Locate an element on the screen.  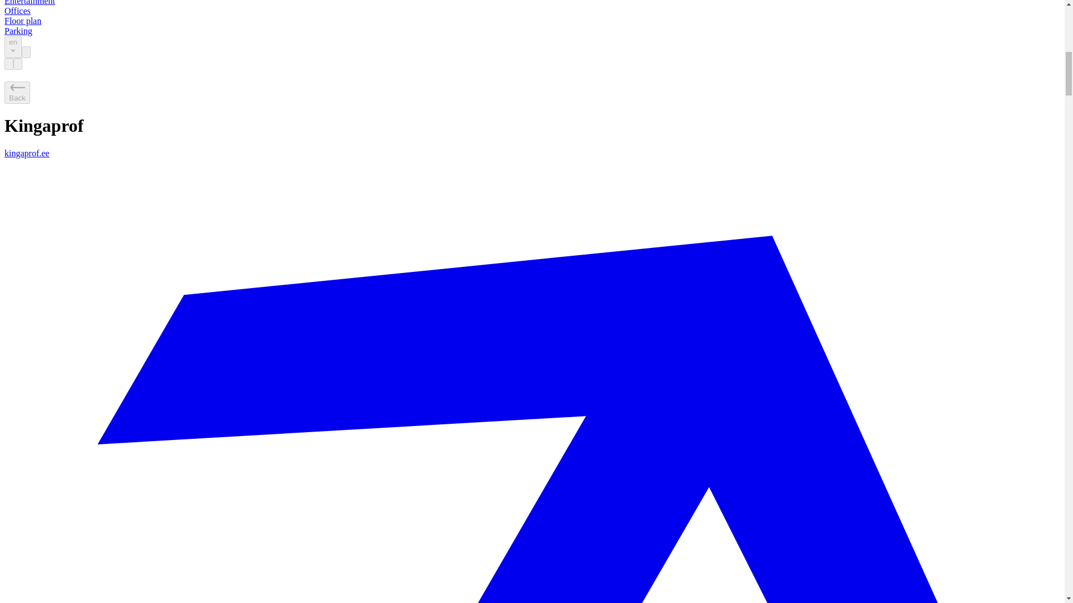
Entertainment is located at coordinates (30, 2).